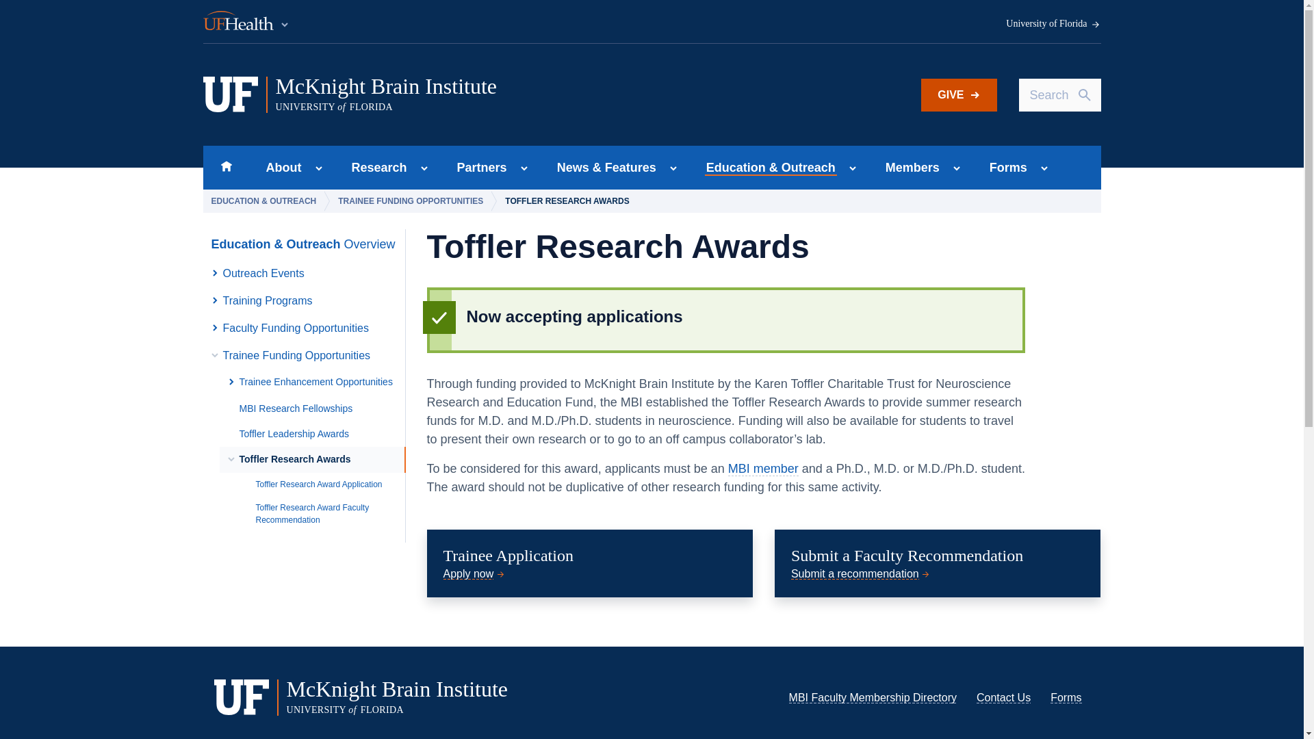  What do you see at coordinates (375, 167) in the screenshot?
I see `MBI Faculty Membership Directory` at bounding box center [375, 167].